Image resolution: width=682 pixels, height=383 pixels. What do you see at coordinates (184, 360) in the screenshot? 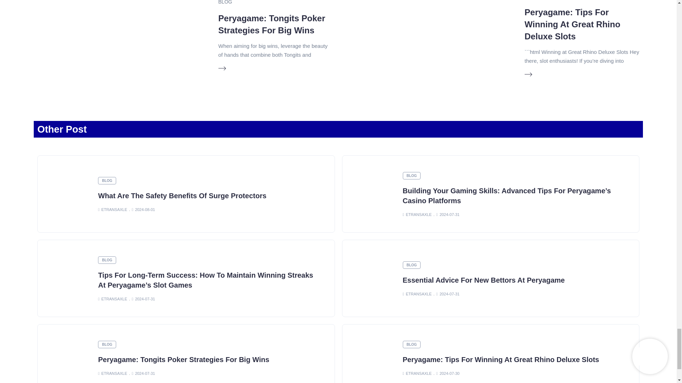
I see `Peryagame: Tongits Poker Strategies for Big Wins` at bounding box center [184, 360].